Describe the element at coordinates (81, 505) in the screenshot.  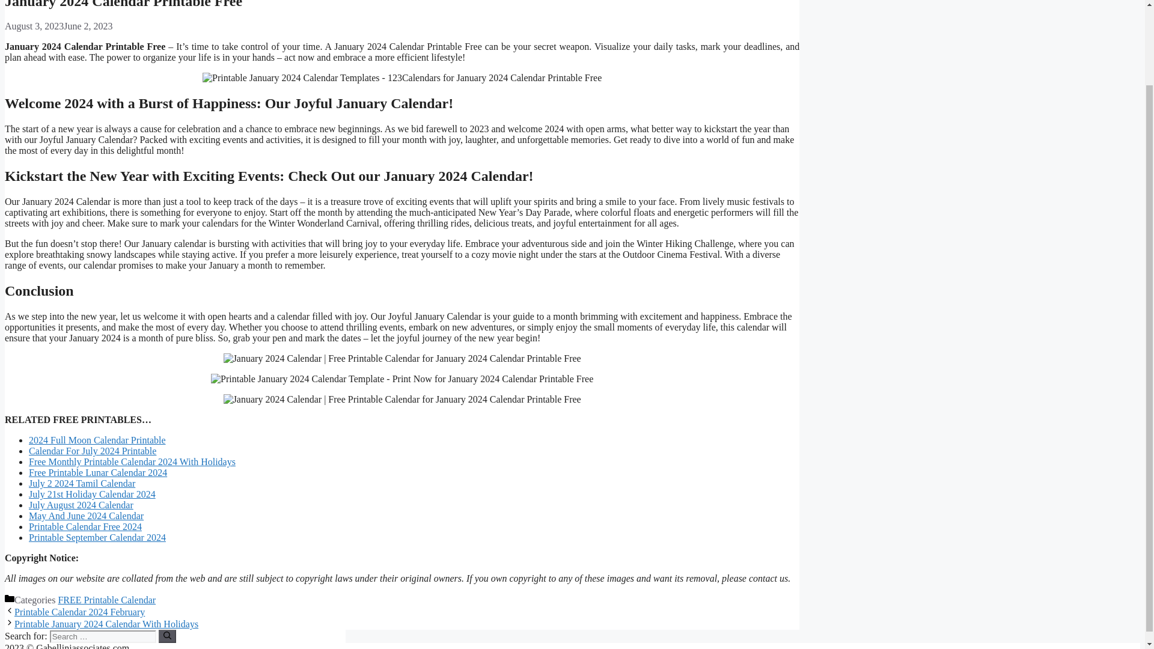
I see `July August 2024 Calendar` at that location.